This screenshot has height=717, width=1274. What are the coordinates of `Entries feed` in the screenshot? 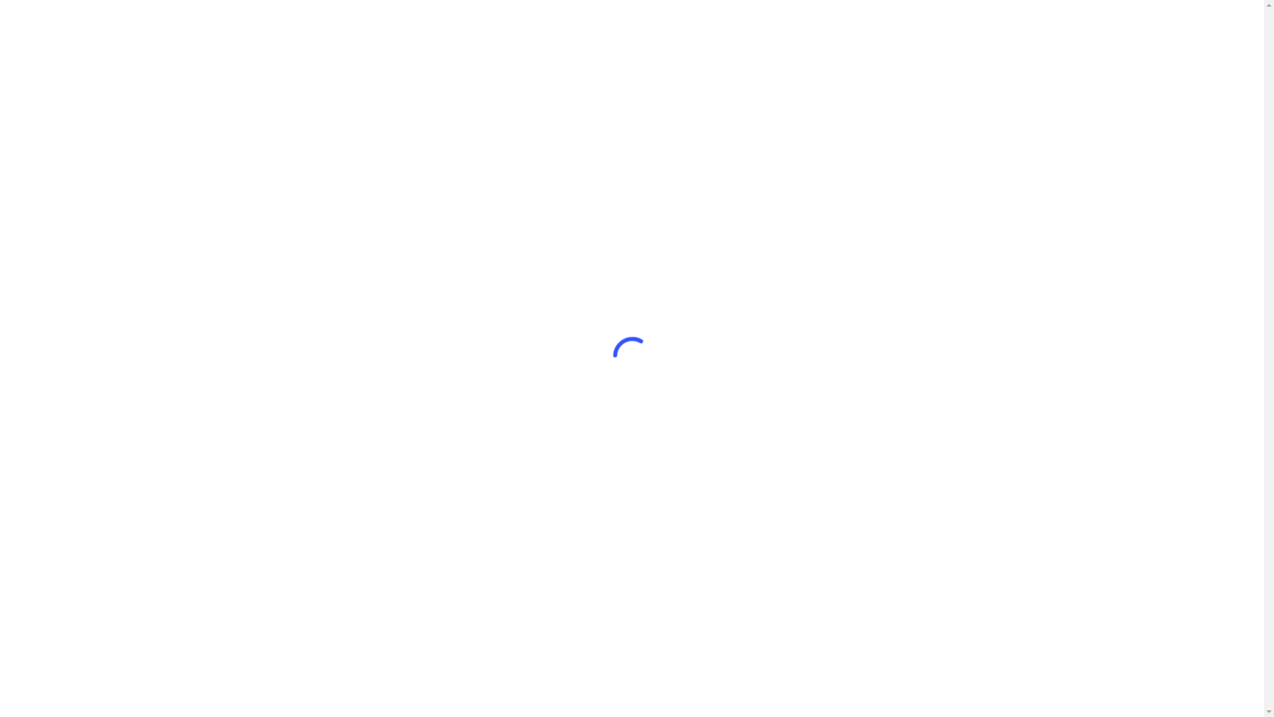 It's located at (948, 491).